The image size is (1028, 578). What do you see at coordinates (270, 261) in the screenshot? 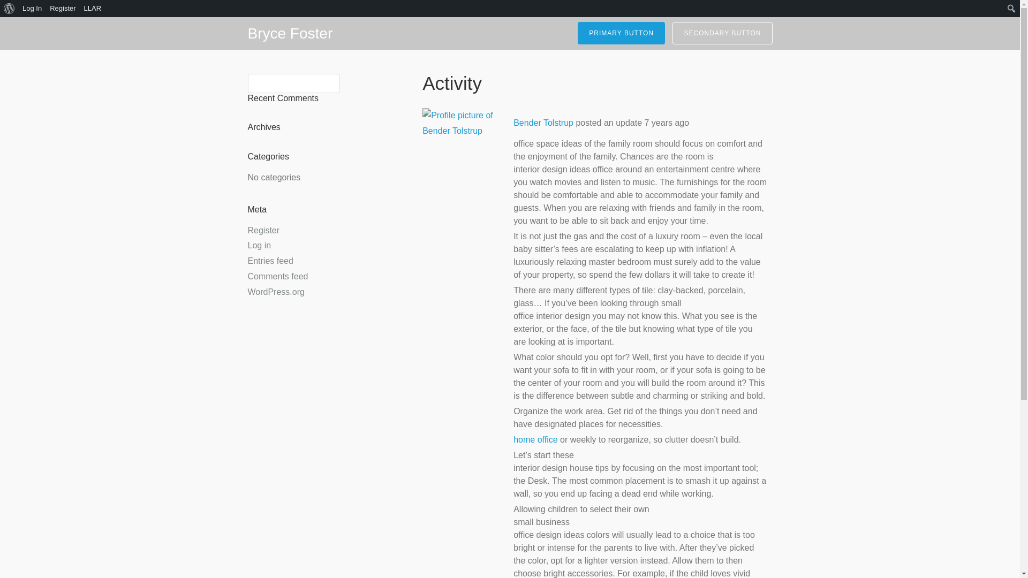
I see `Entries feed` at bounding box center [270, 261].